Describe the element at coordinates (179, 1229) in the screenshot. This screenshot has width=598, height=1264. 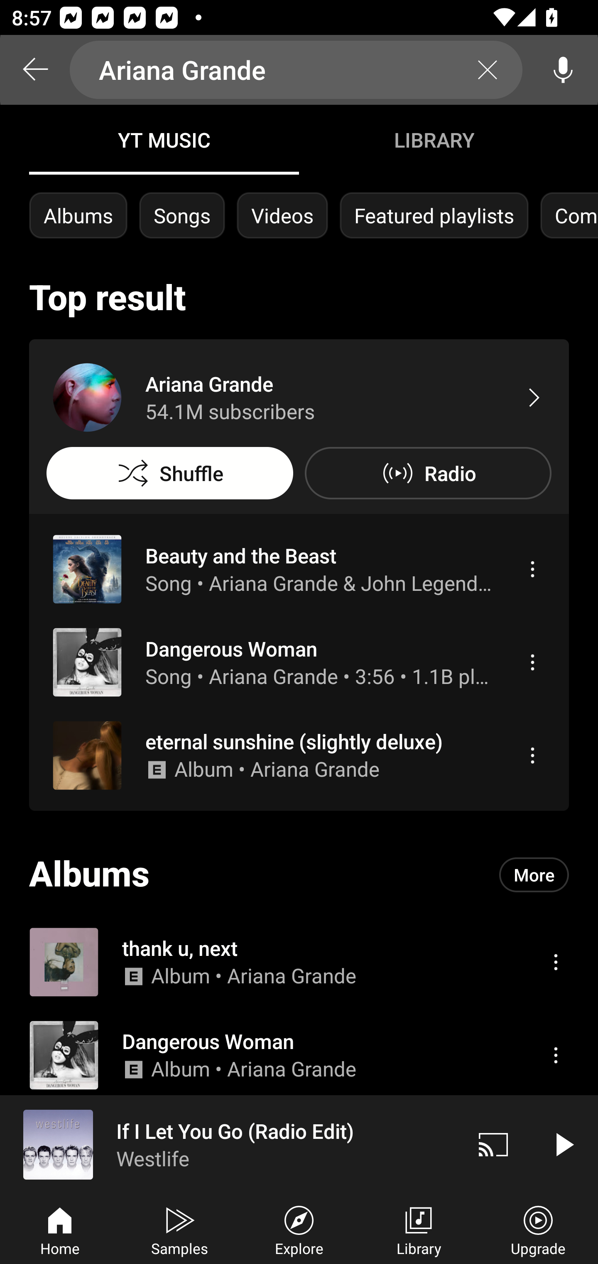
I see `Samples` at that location.